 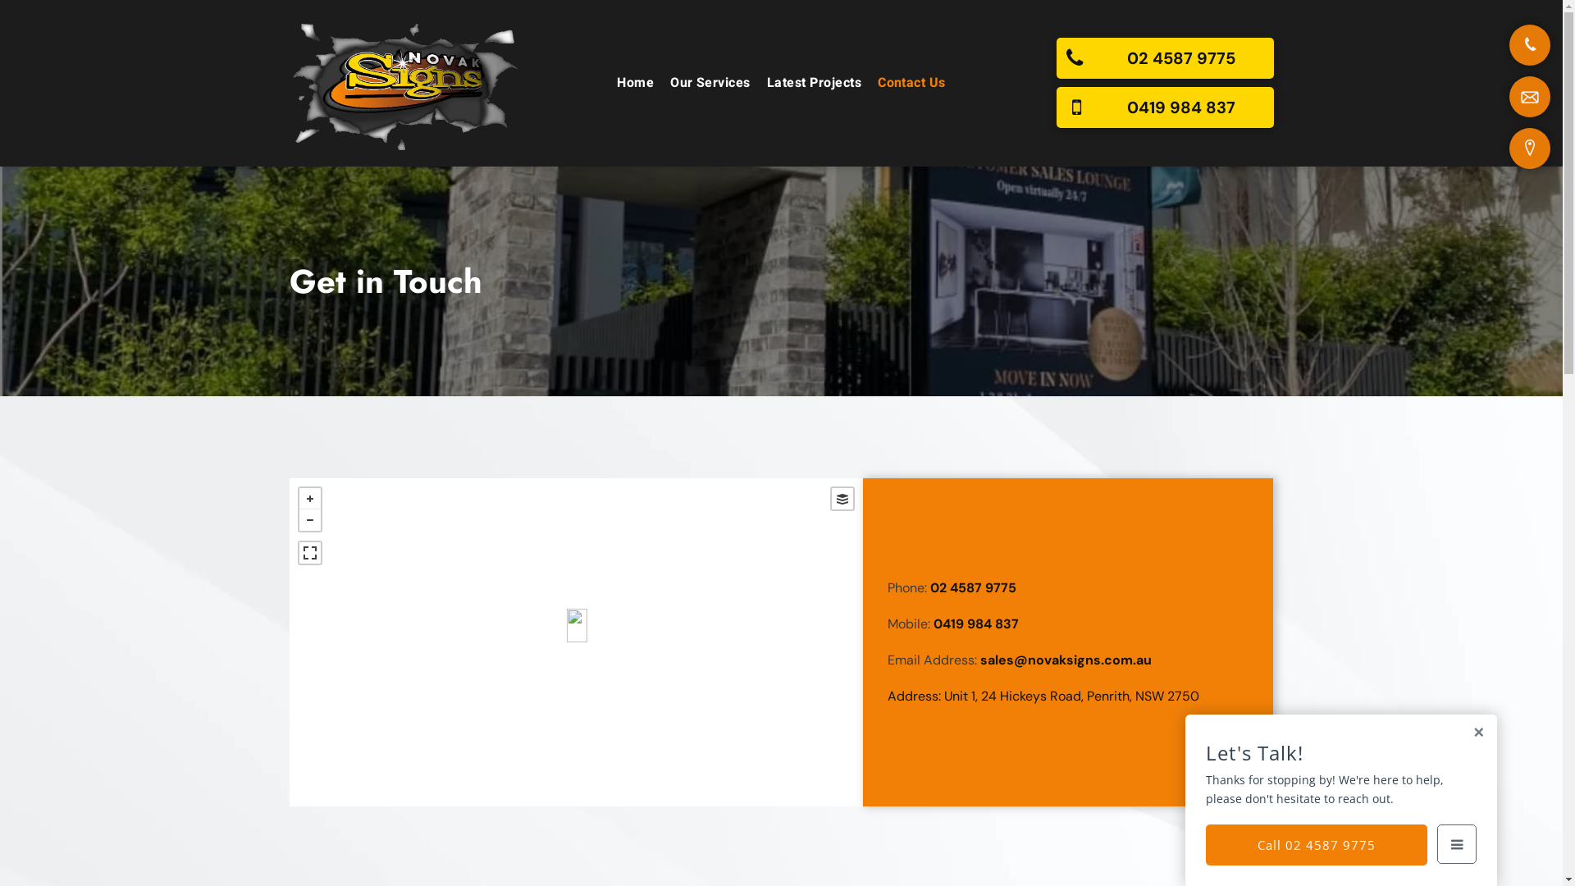 I want to click on Latest Projects, so click(x=814, y=83).